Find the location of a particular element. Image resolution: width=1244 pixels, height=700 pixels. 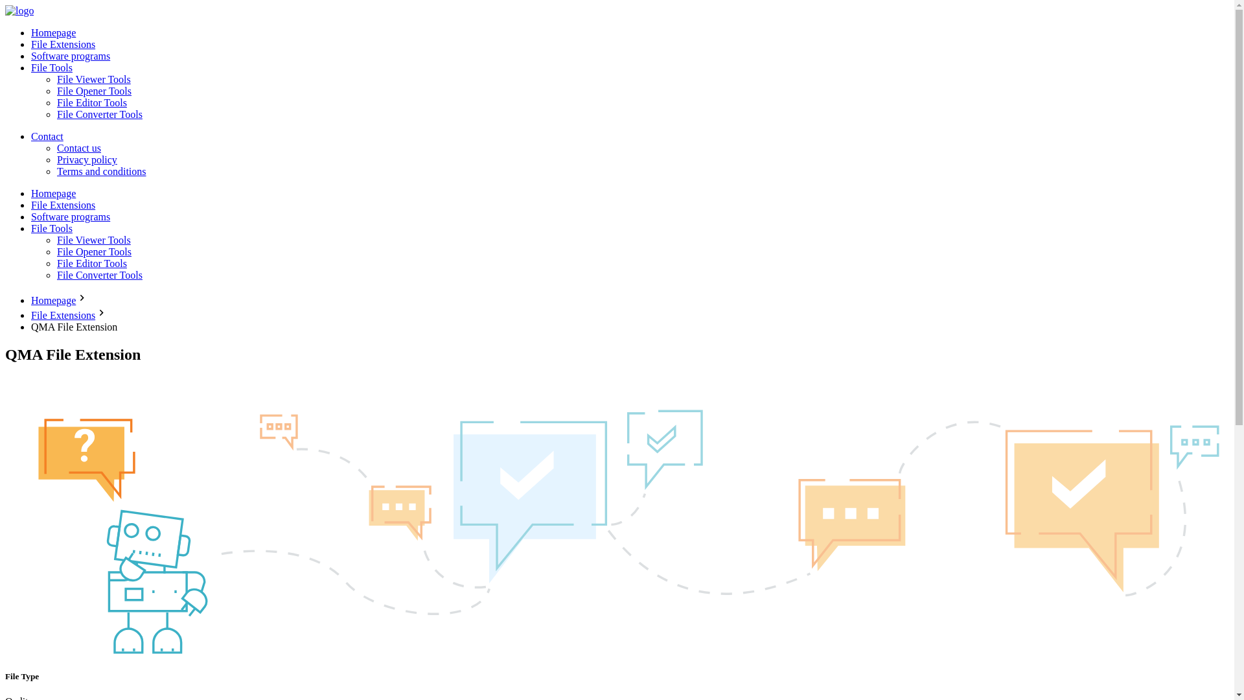

Homepage is located at coordinates (53, 299).